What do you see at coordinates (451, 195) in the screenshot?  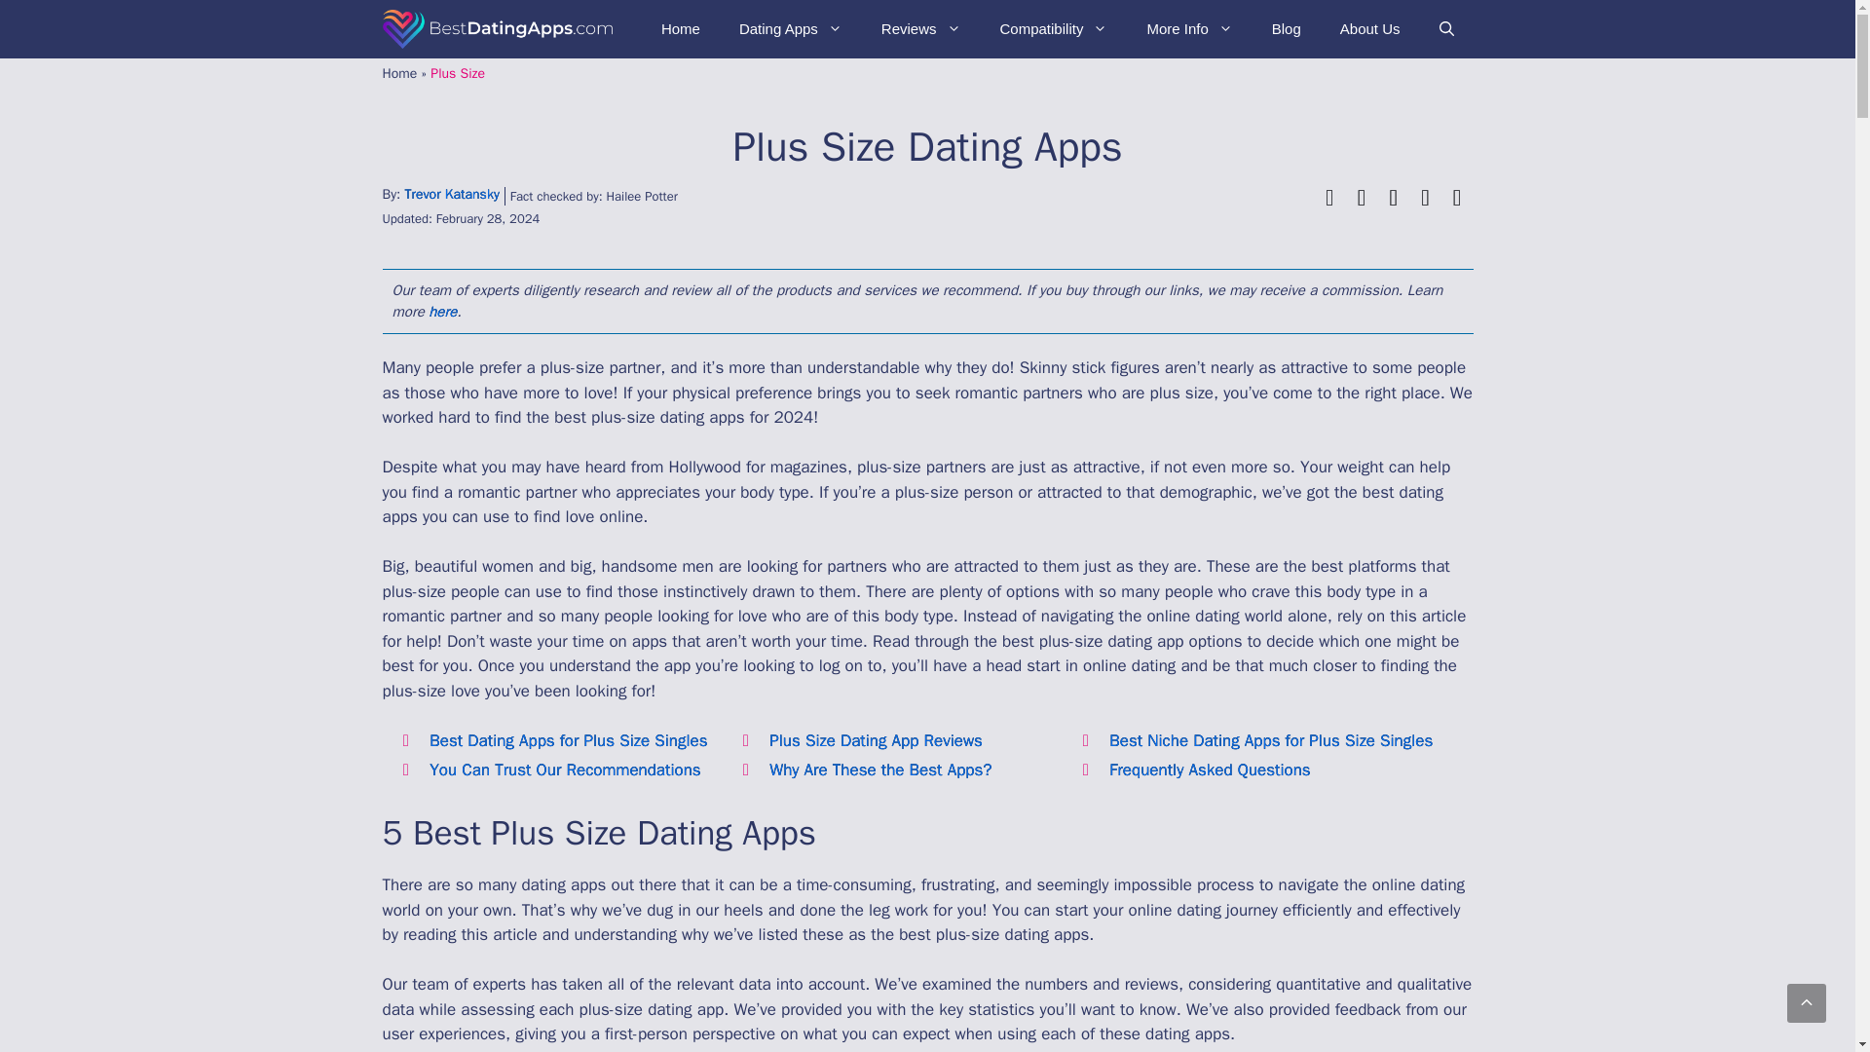 I see `Trevor Katansky` at bounding box center [451, 195].